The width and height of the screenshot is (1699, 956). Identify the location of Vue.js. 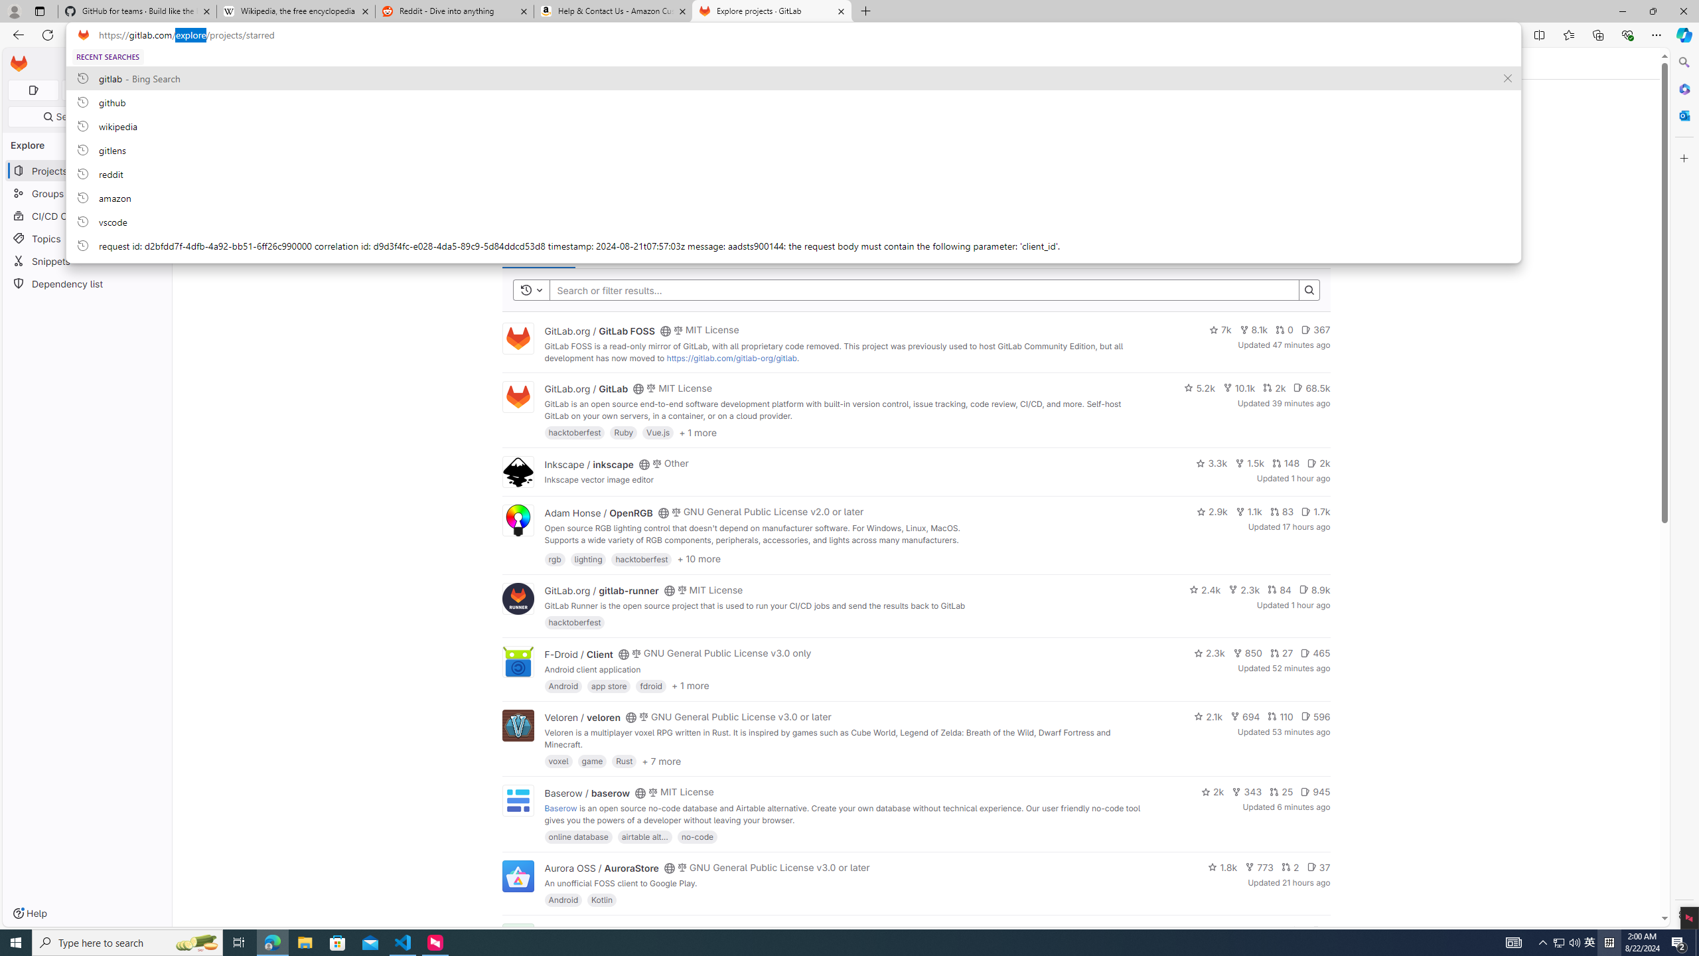
(658, 432).